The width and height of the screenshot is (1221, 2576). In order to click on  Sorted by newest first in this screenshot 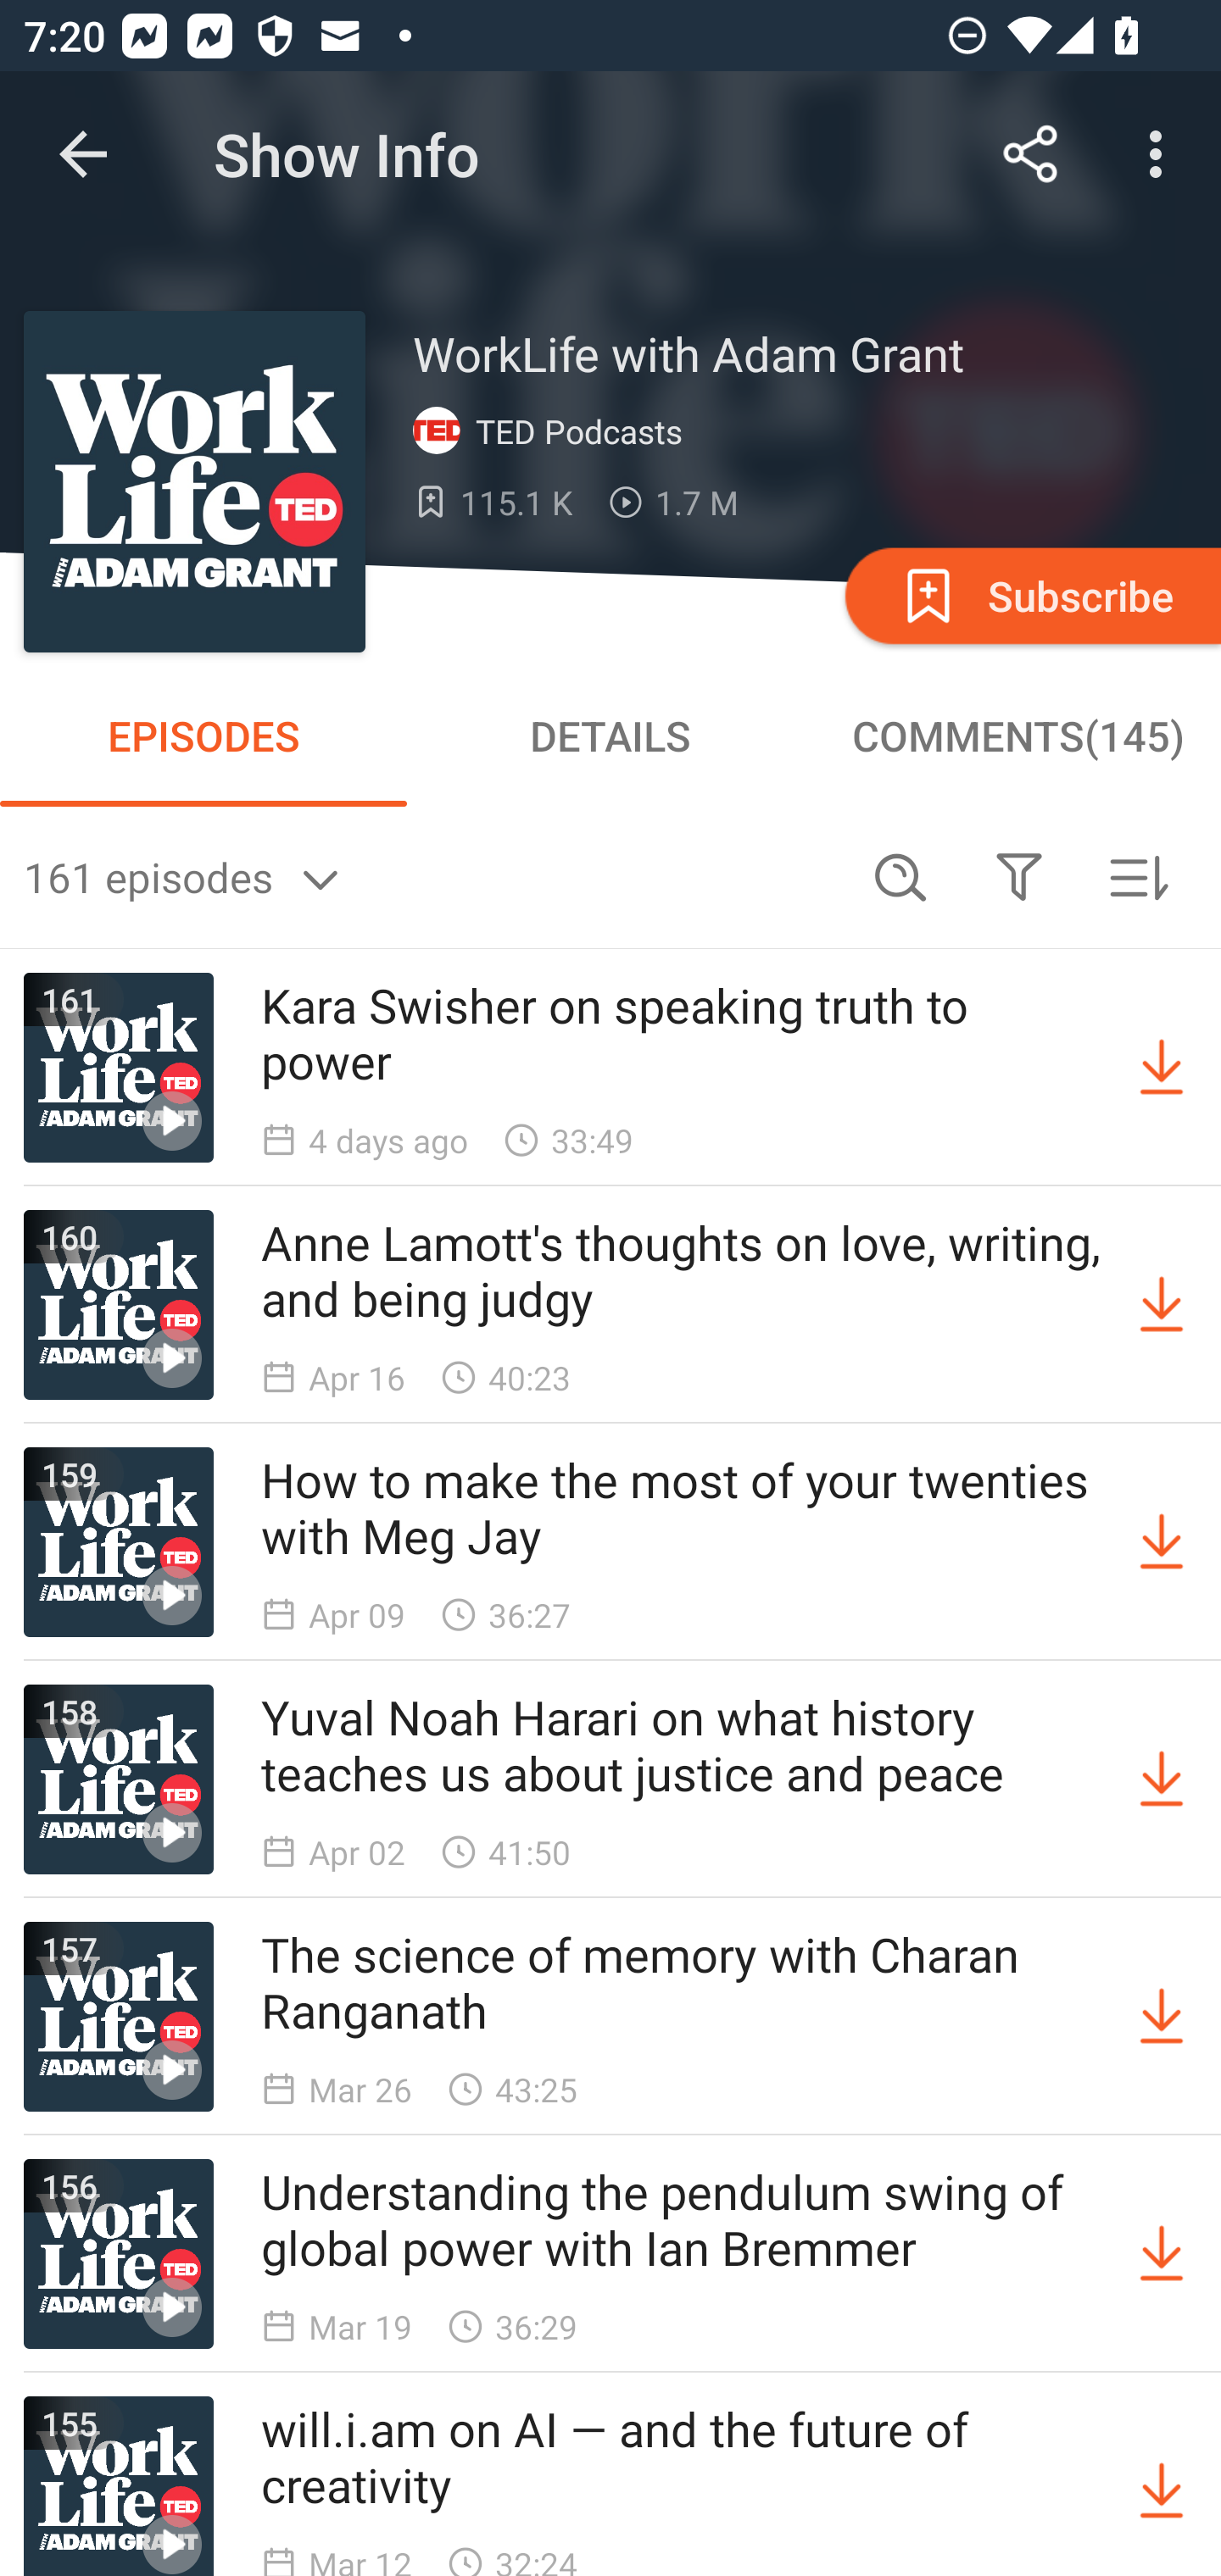, I will do `click(1138, 876)`.